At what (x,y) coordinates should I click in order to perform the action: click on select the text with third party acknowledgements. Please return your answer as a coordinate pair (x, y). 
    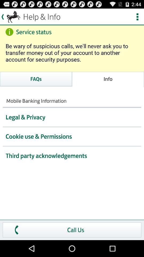
    Looking at the image, I should click on (72, 156).